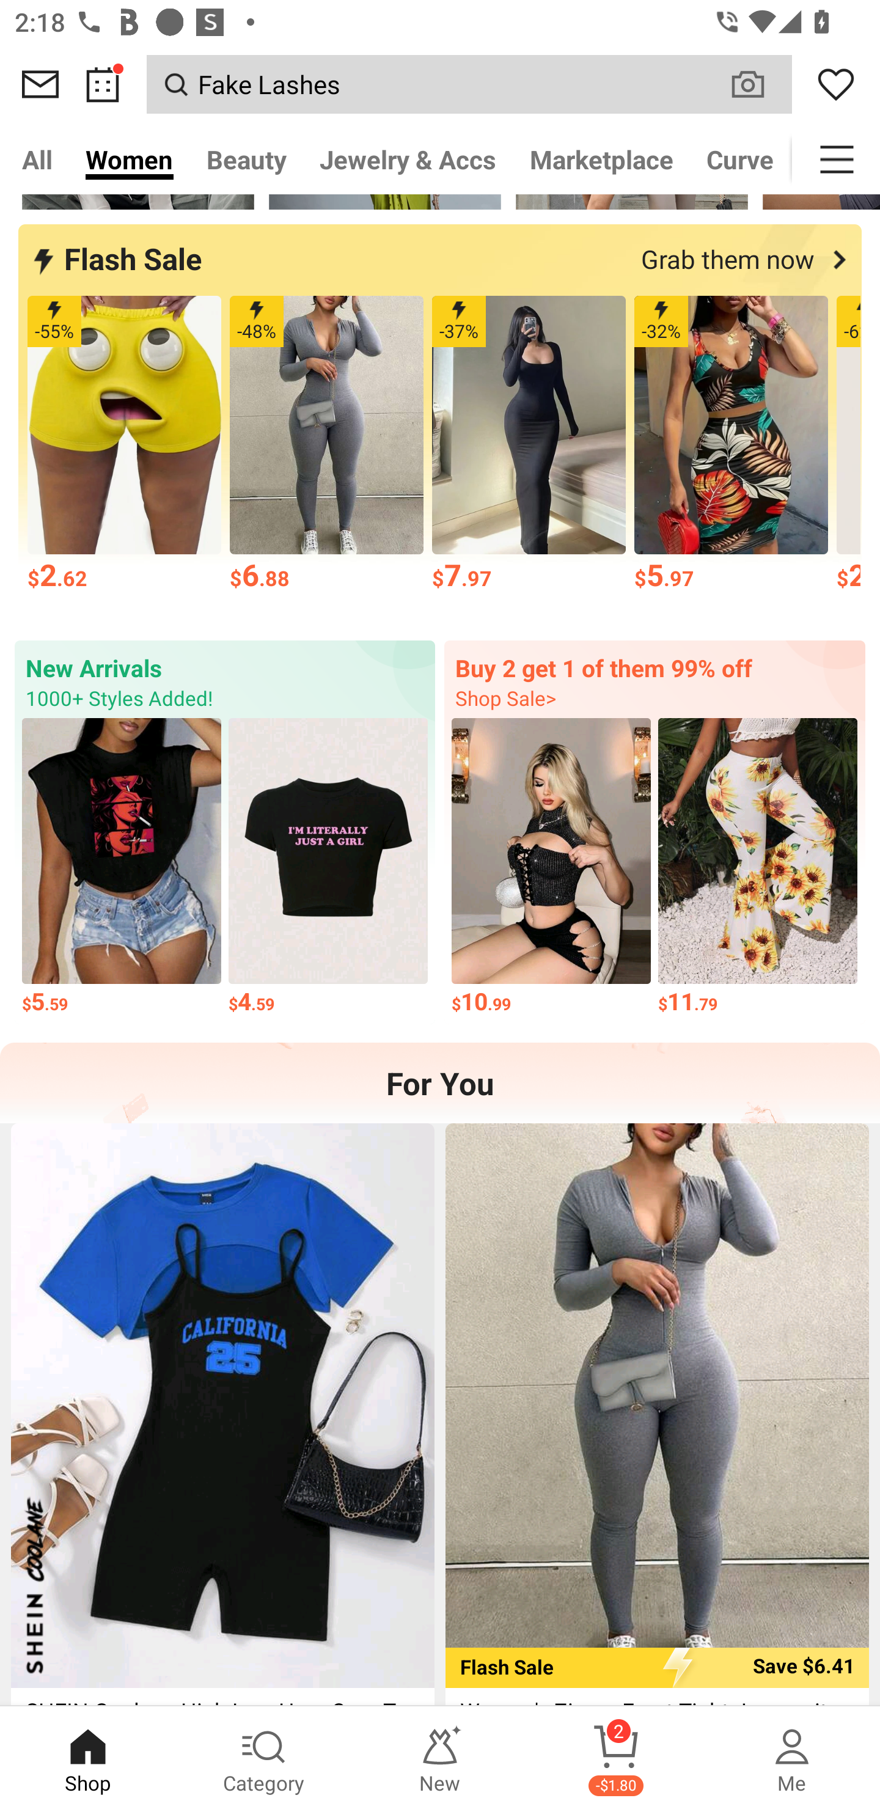 The width and height of the screenshot is (880, 1809). What do you see at coordinates (759, 84) in the screenshot?
I see `VISUAL SEARCH` at bounding box center [759, 84].